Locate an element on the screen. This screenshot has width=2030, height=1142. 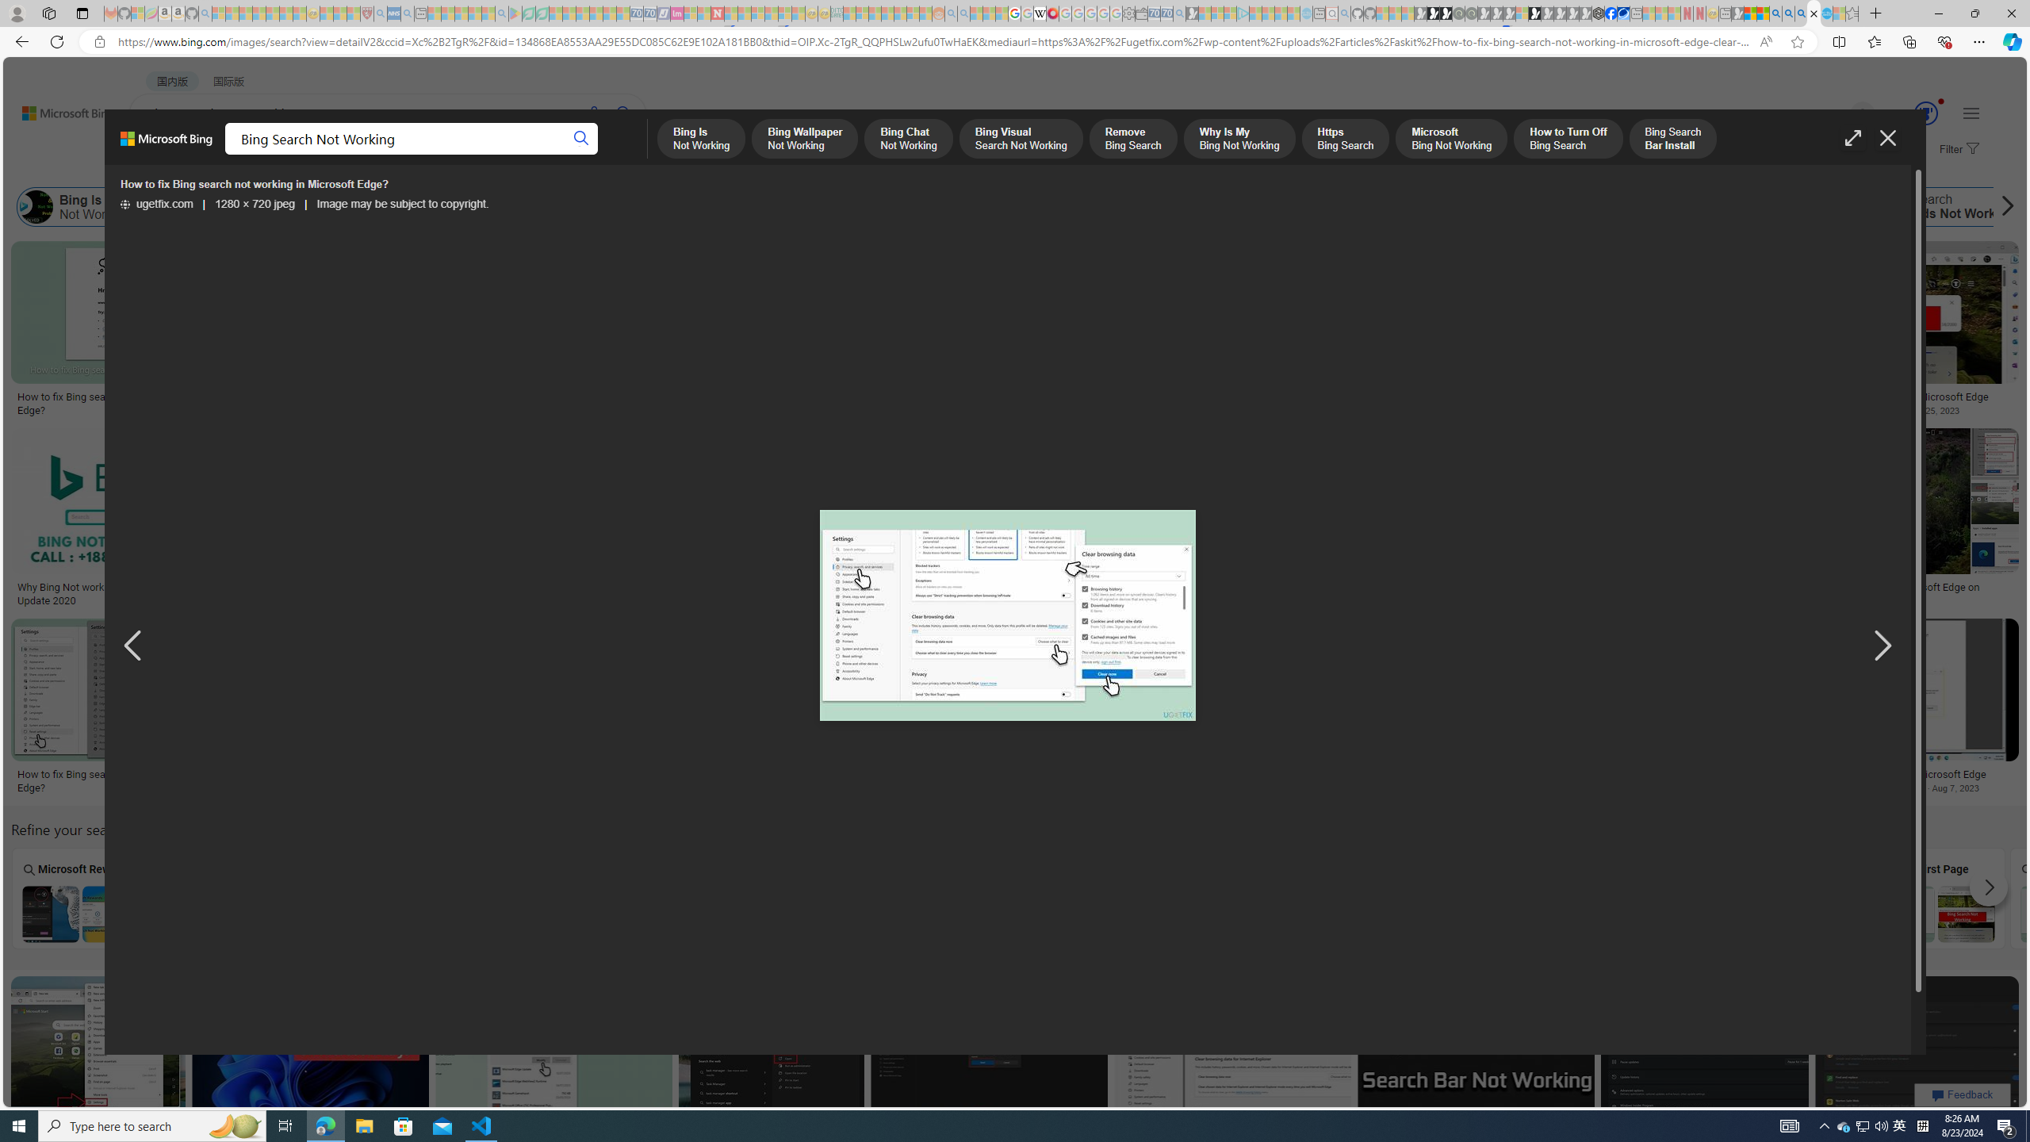
White Bing Cherries is located at coordinates (1128, 392).